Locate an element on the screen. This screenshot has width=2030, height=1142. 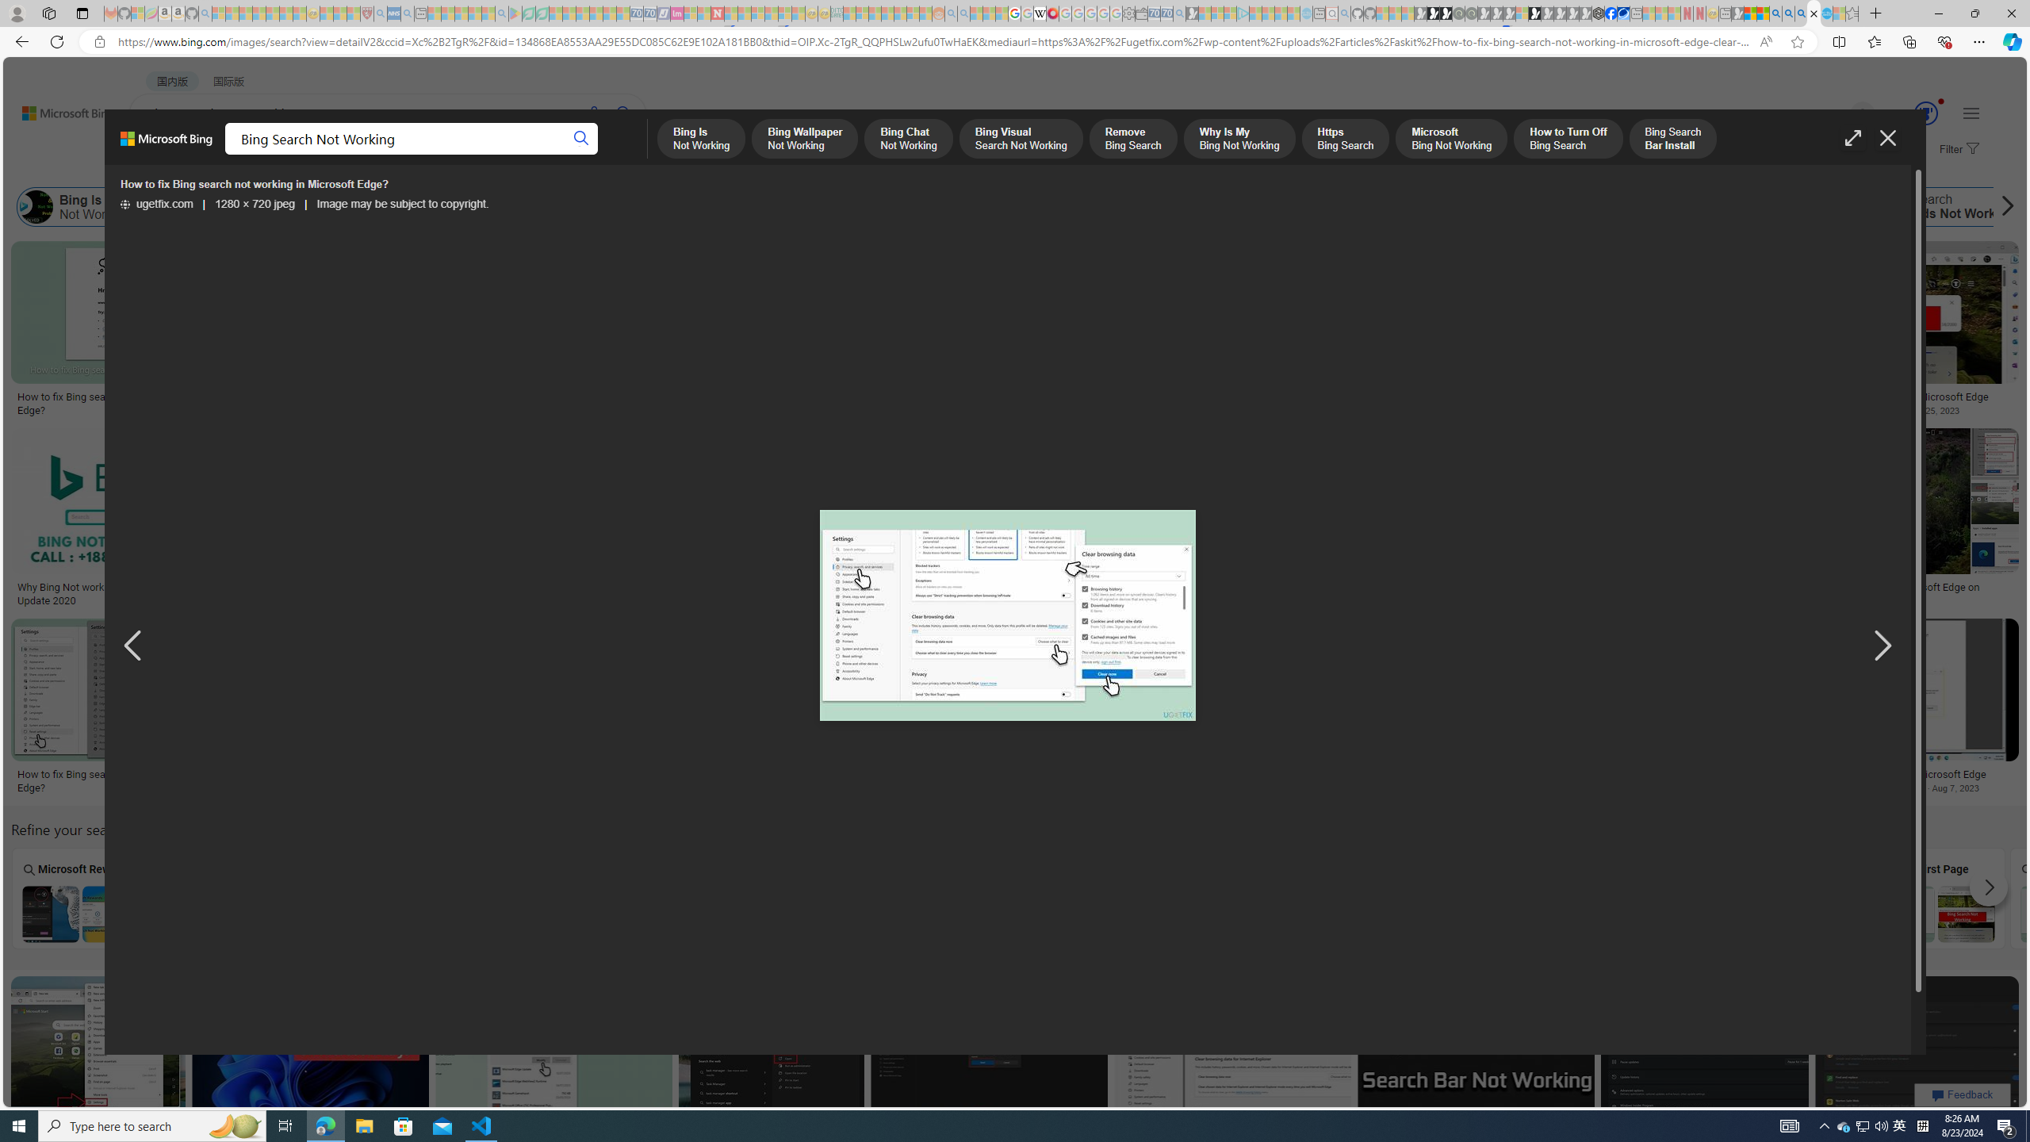
White Bing Cherries is located at coordinates (1128, 392).